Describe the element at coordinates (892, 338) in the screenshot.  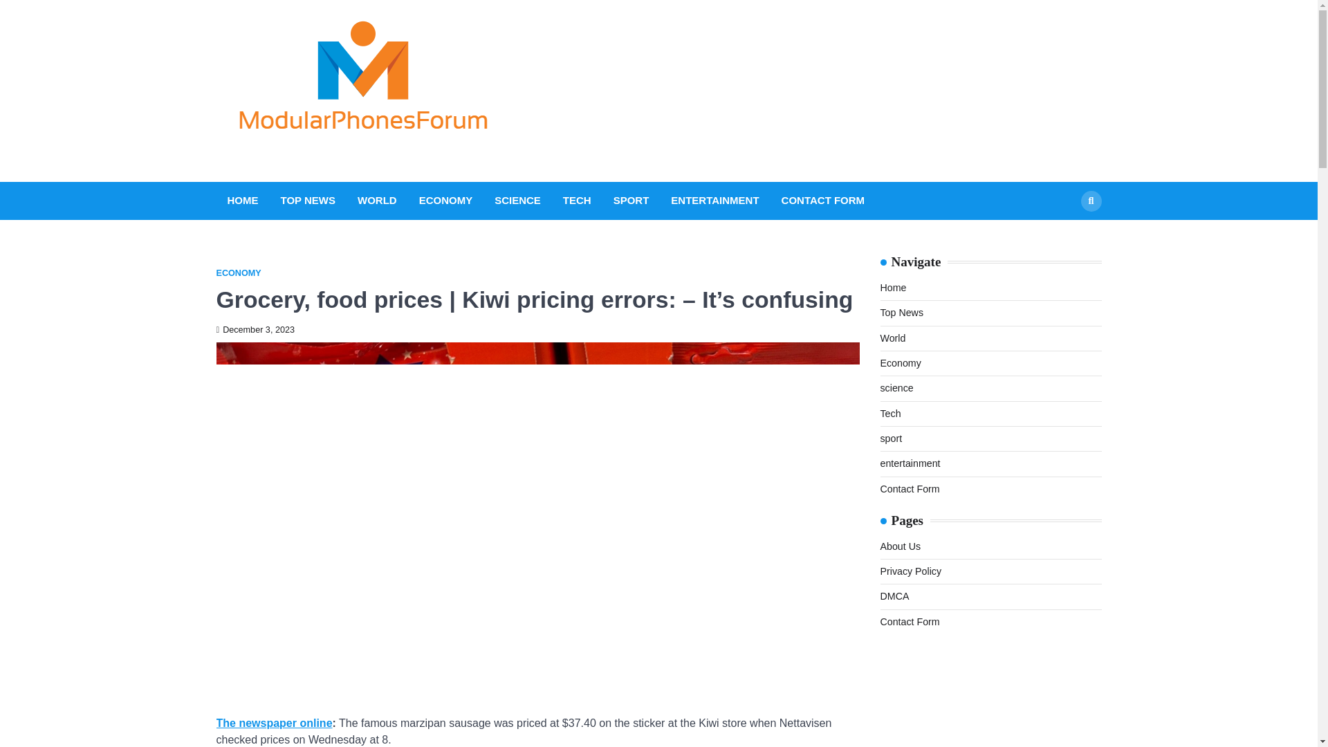
I see `World` at that location.